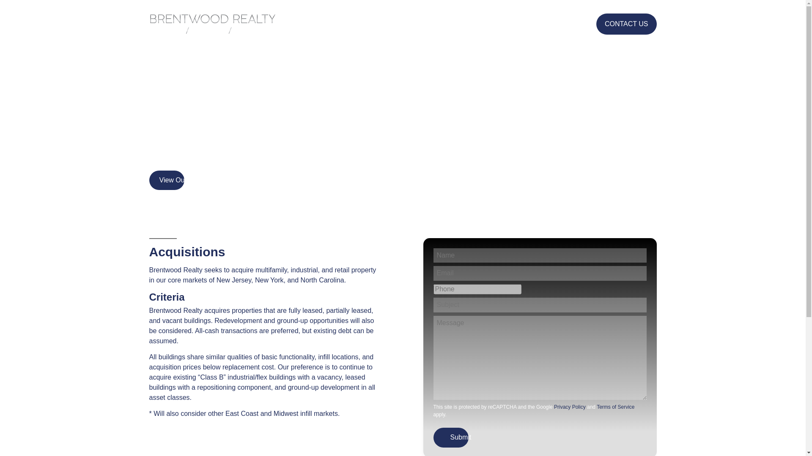 The width and height of the screenshot is (812, 456). What do you see at coordinates (374, 24) in the screenshot?
I see `ABOUT` at bounding box center [374, 24].